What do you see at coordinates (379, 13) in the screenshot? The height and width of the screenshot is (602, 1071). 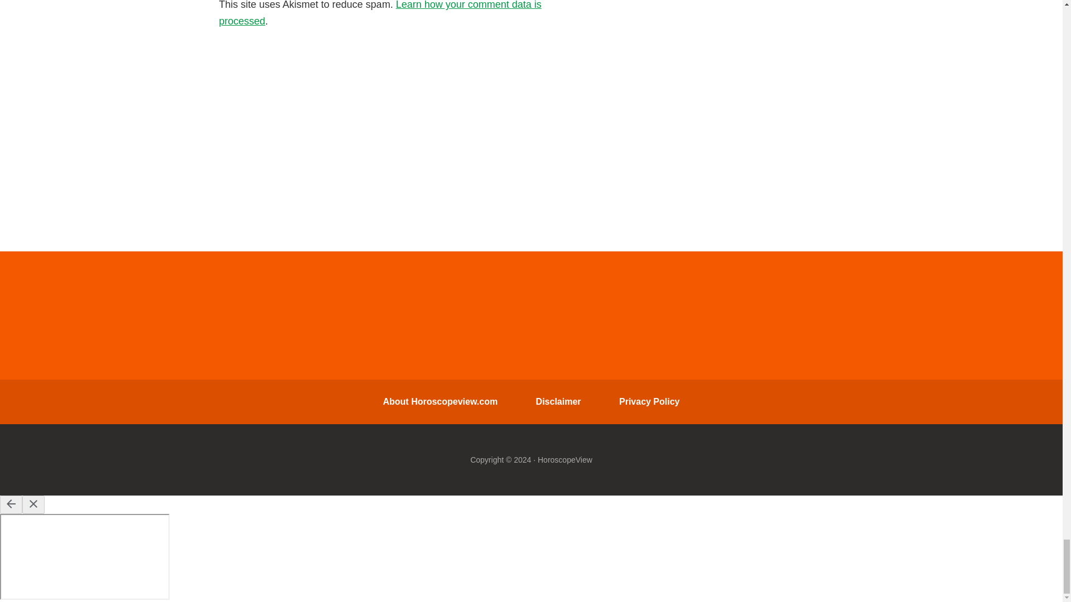 I see `Learn how your comment data is processed` at bounding box center [379, 13].